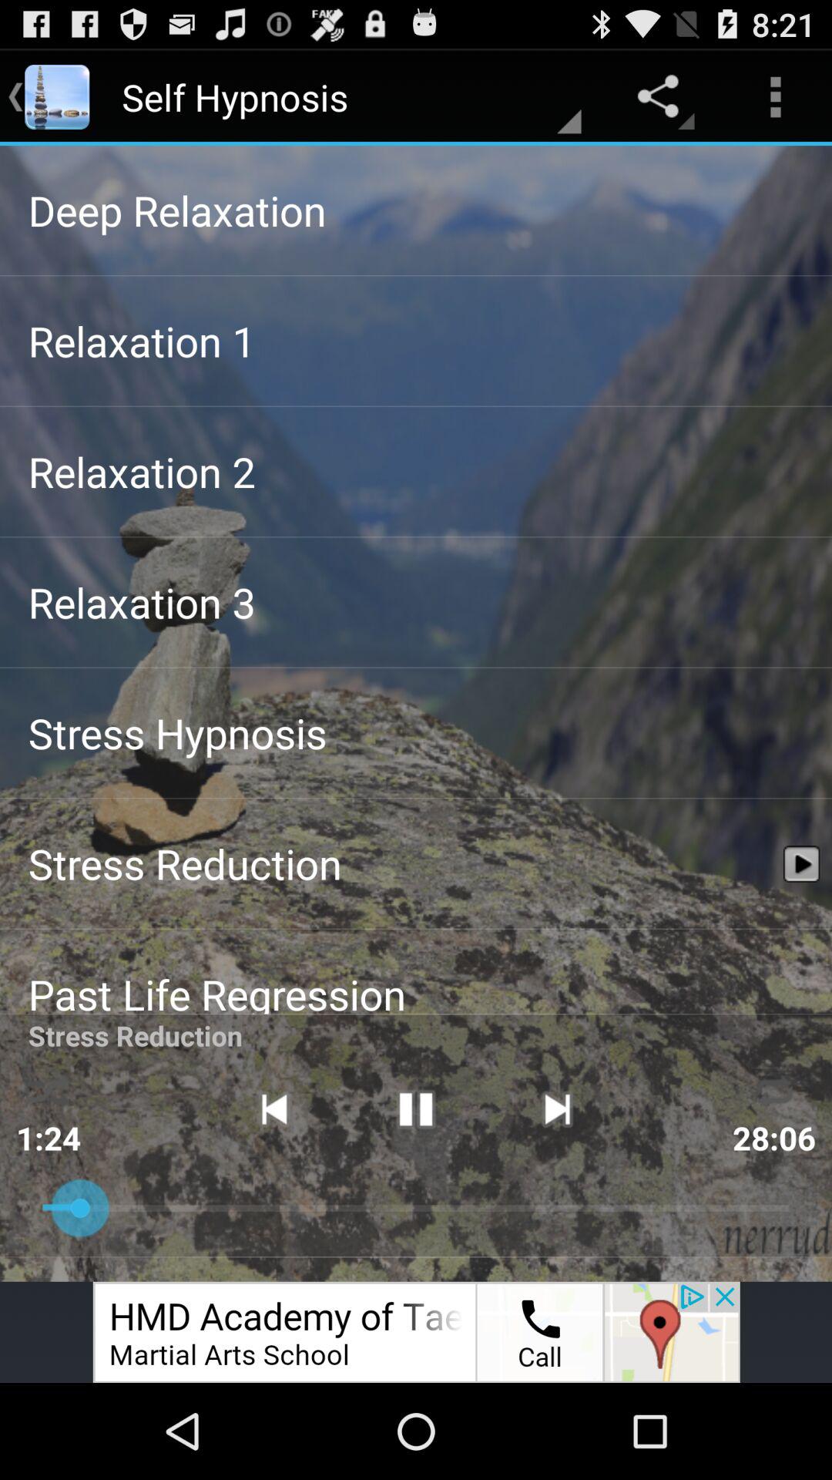 This screenshot has width=832, height=1480. I want to click on open advertisement, so click(416, 1332).